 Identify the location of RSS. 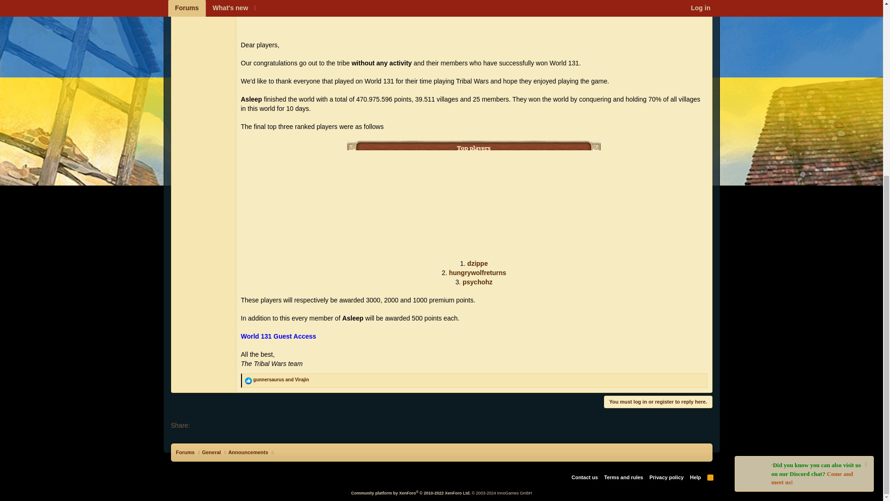
(710, 477).